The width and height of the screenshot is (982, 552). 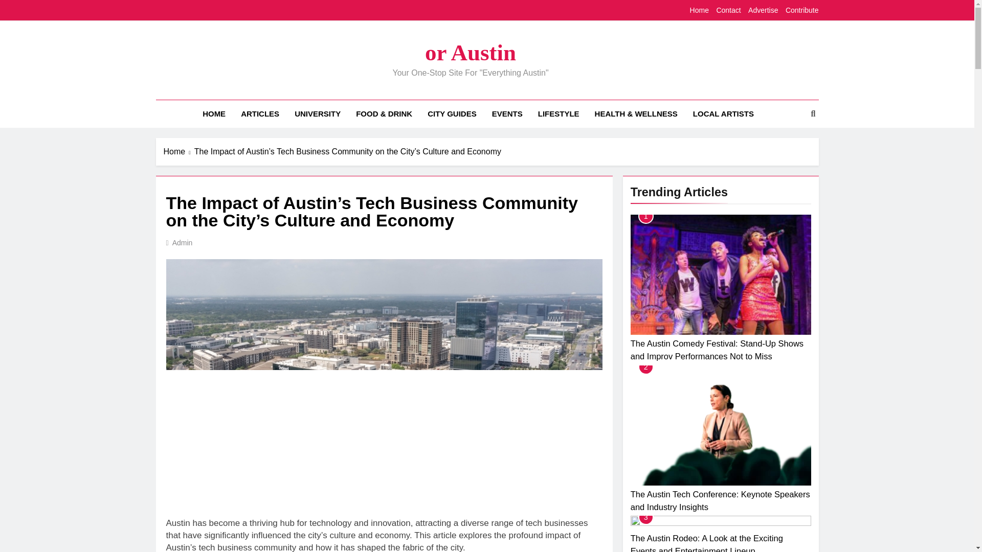 I want to click on UNIVERSITY, so click(x=317, y=113).